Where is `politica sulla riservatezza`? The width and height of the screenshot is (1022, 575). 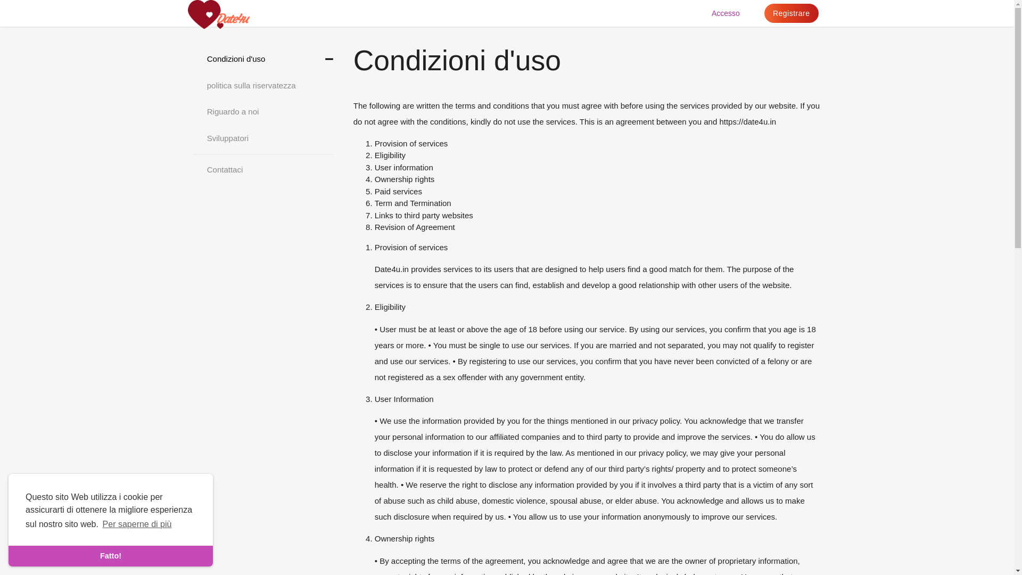 politica sulla riservatezza is located at coordinates (264, 86).